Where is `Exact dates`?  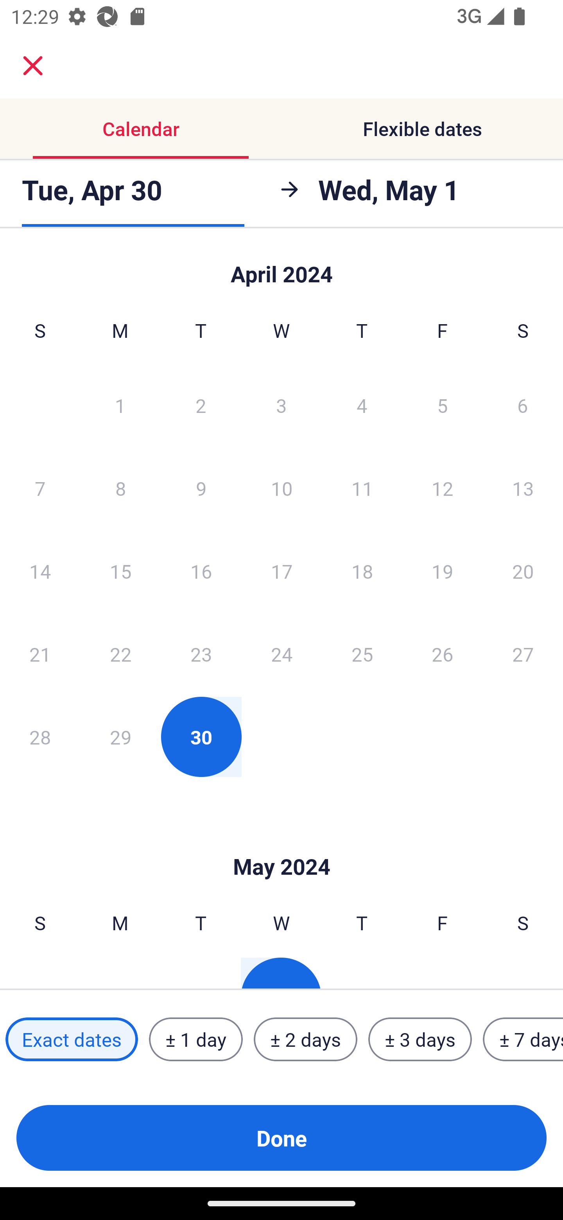 Exact dates is located at coordinates (72, 1039).